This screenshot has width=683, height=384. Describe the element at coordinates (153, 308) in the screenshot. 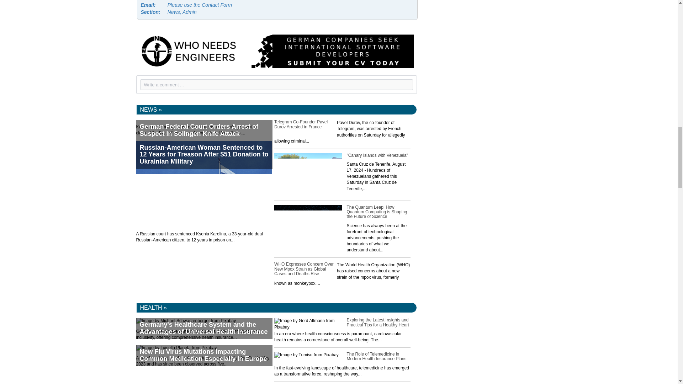

I see `Health` at that location.